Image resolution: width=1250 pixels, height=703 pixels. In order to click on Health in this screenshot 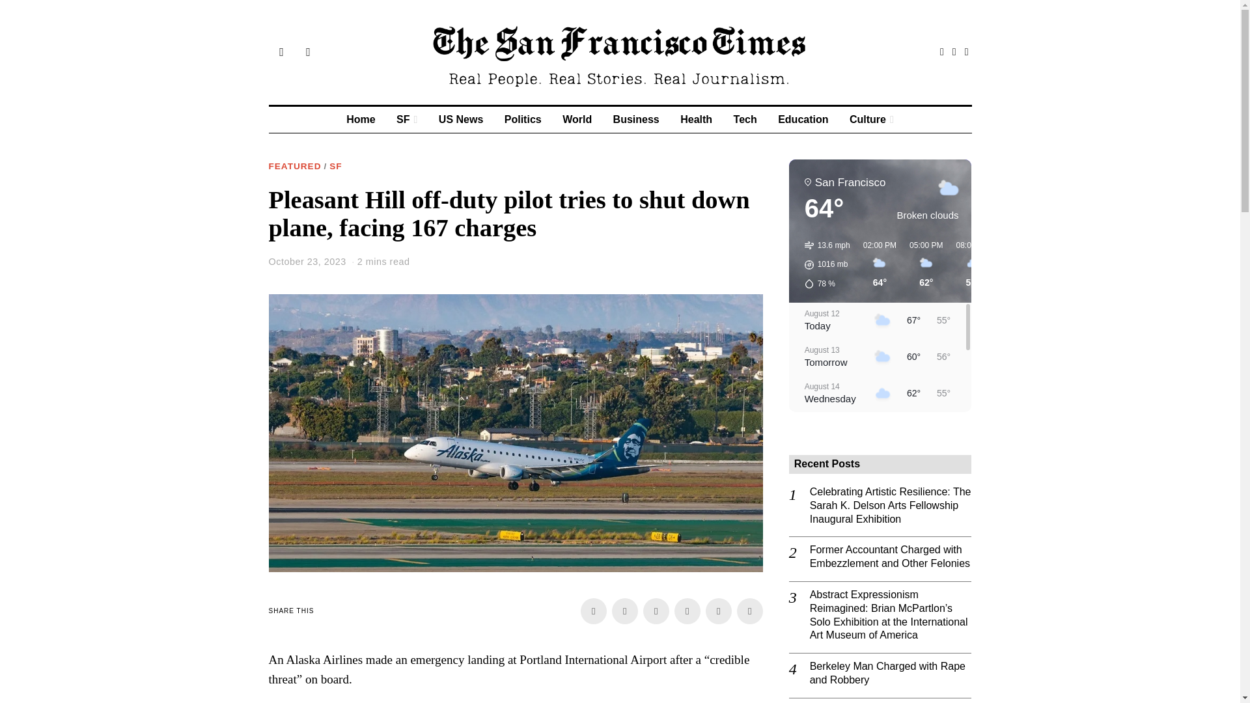, I will do `click(696, 120)`.